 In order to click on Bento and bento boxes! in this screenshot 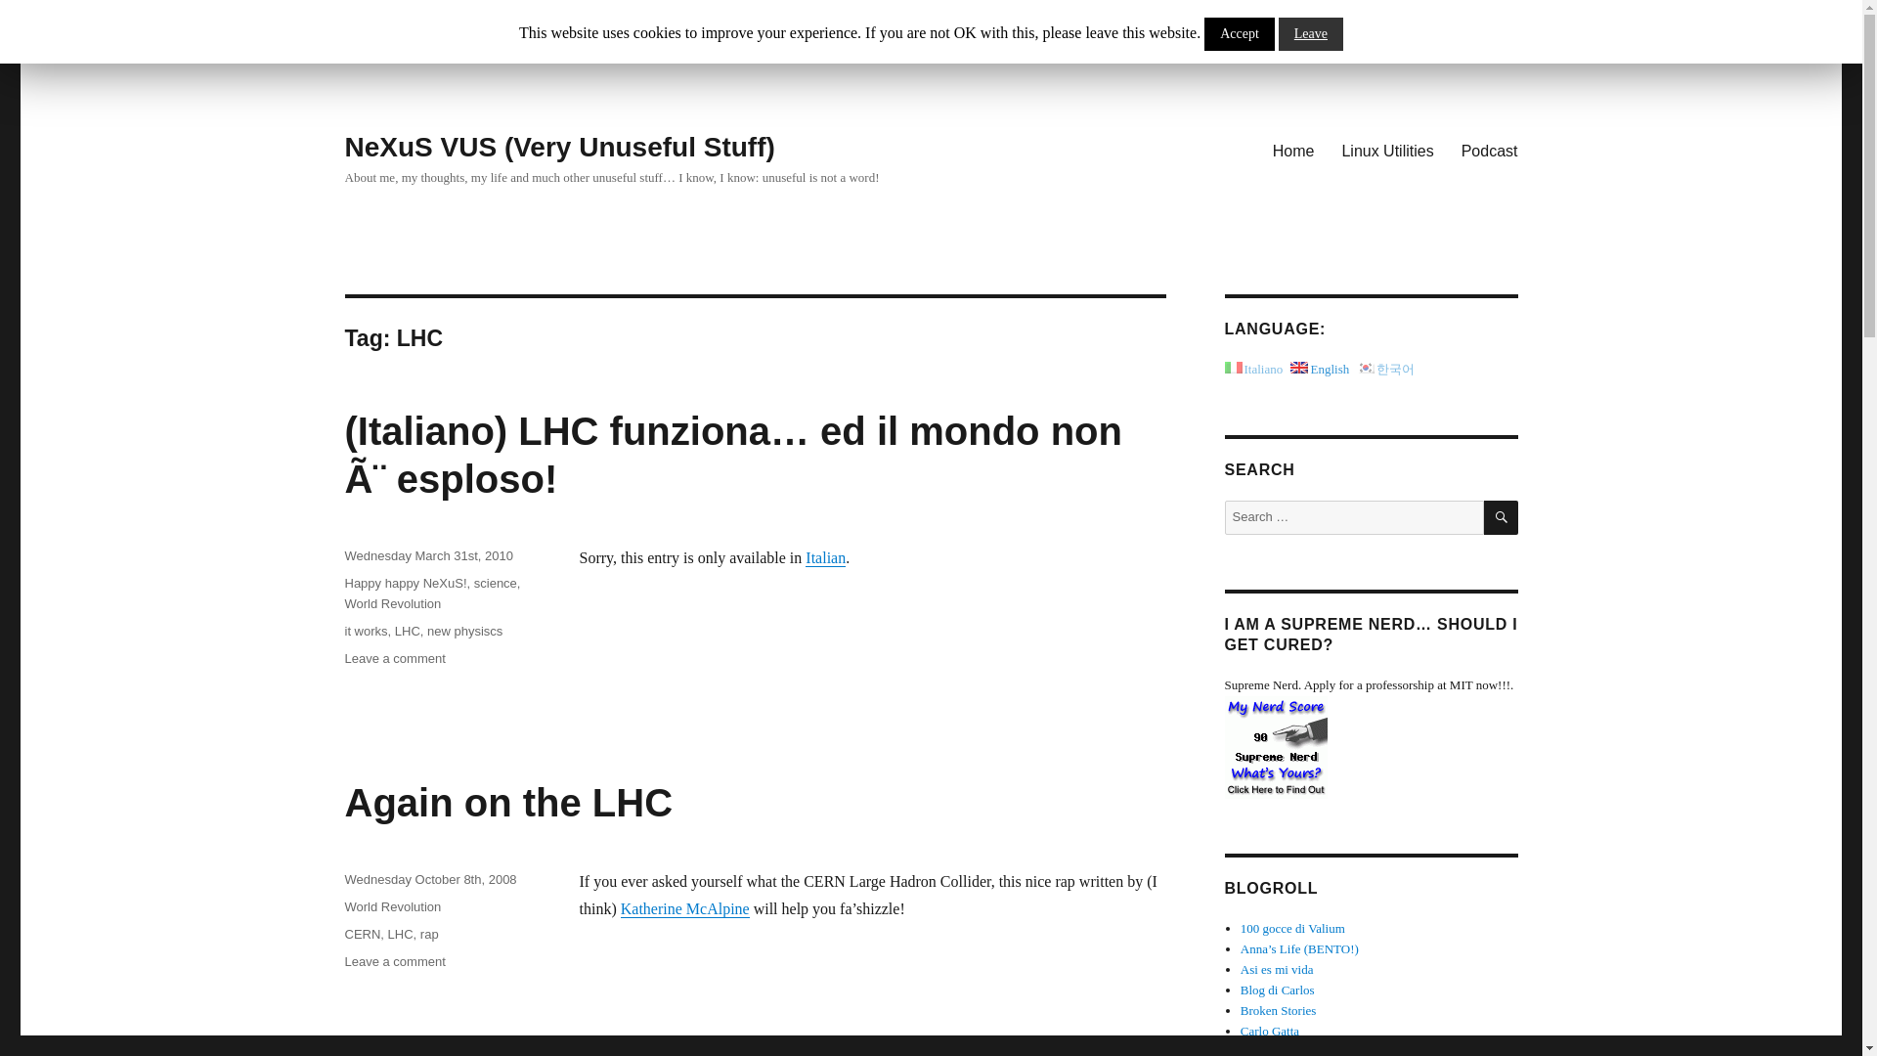, I will do `click(1300, 948)`.